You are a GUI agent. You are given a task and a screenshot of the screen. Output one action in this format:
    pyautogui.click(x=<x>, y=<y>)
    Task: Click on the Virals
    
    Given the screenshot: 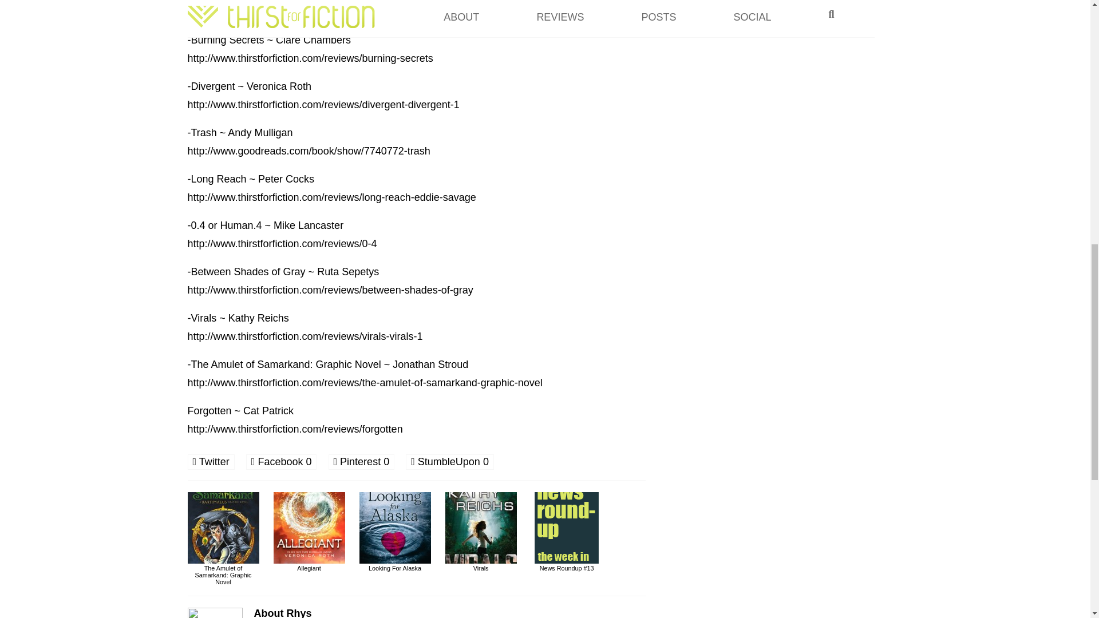 What is the action you would take?
    pyautogui.click(x=481, y=565)
    